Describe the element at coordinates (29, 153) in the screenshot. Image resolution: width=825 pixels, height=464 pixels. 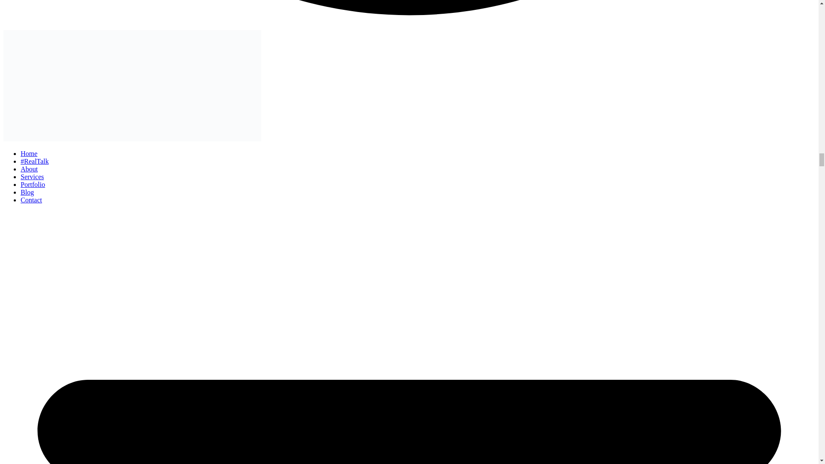
I see `Home` at that location.